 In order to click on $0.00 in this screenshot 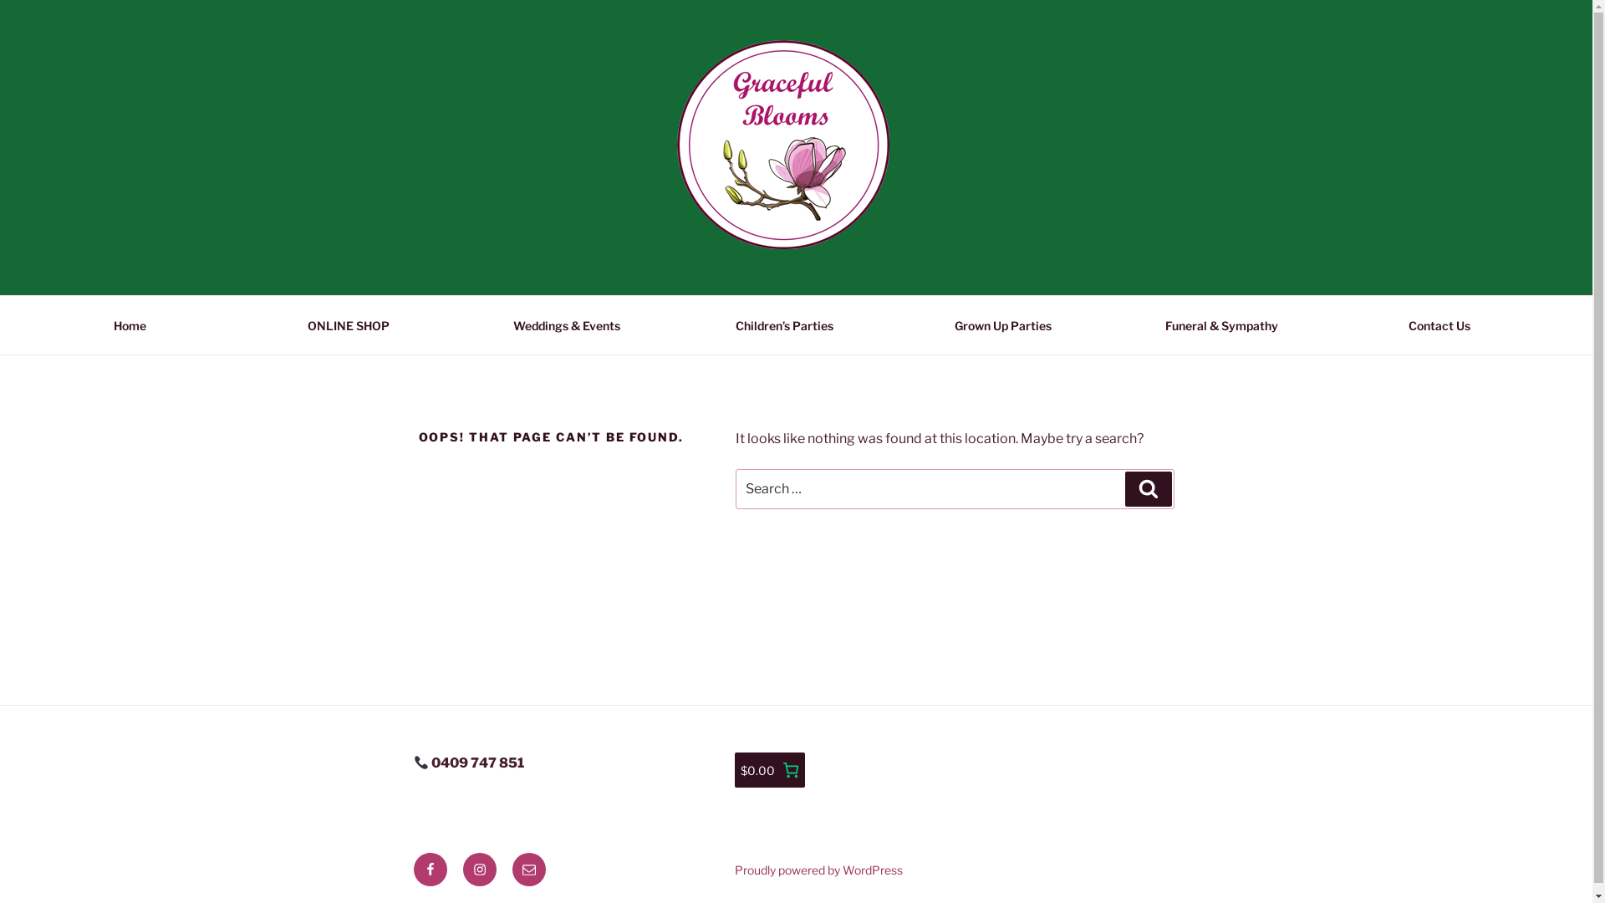, I will do `click(770, 770)`.